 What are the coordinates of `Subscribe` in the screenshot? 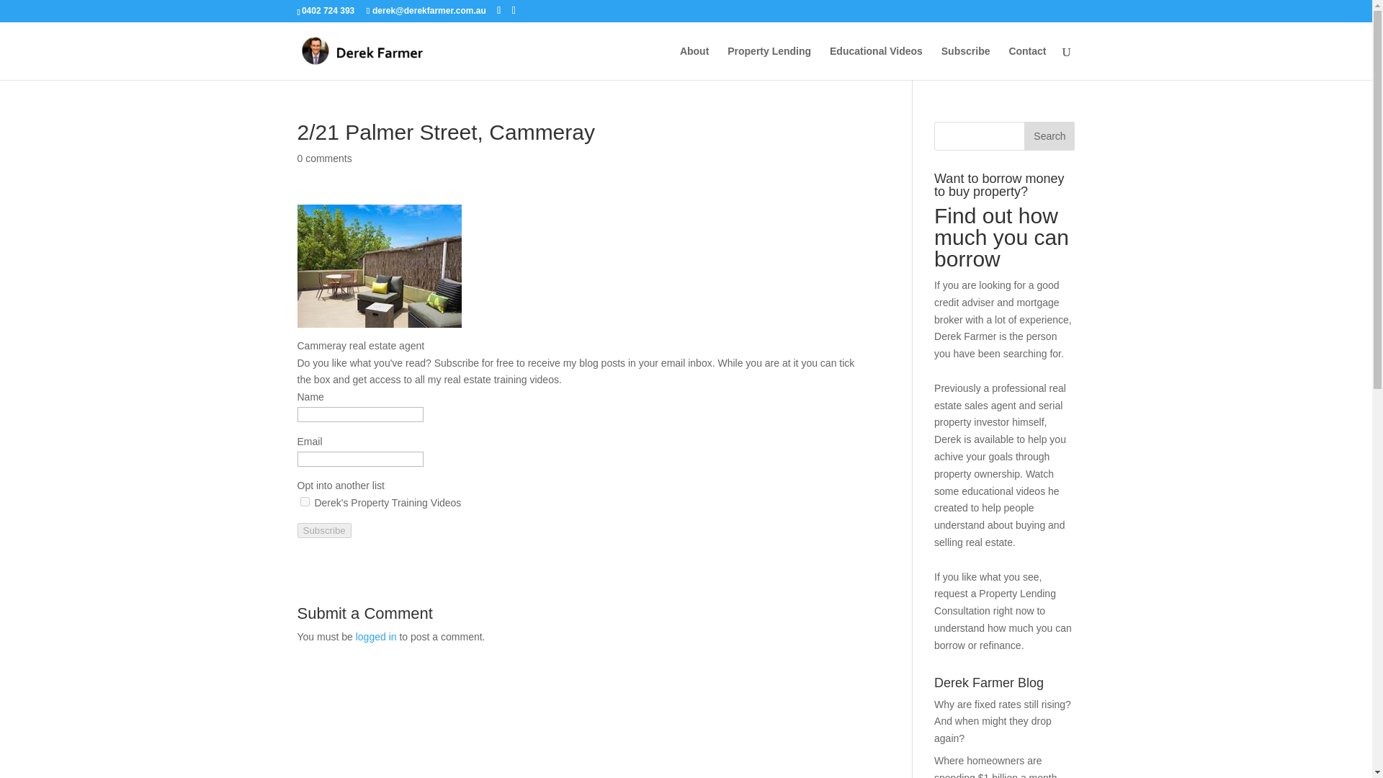 It's located at (965, 63).